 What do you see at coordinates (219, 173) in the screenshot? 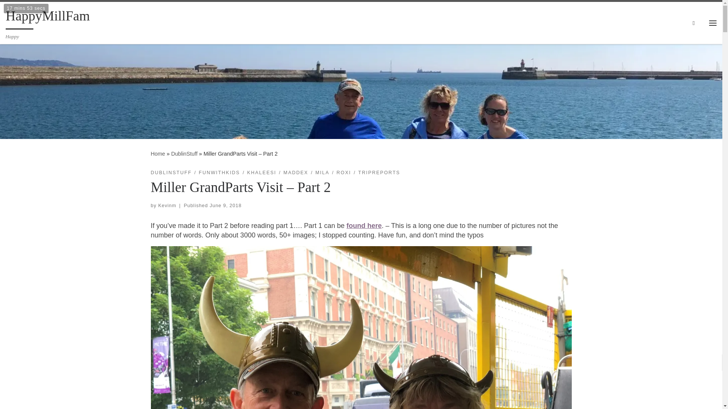
I see `FUNWITHKIDS` at bounding box center [219, 173].